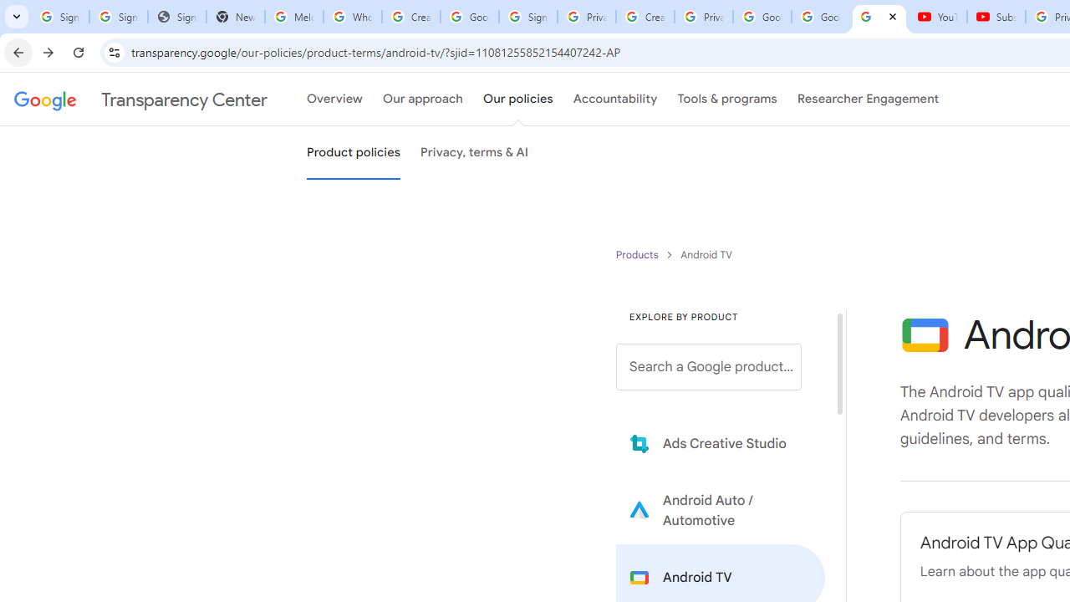 This screenshot has height=602, width=1070. Describe the element at coordinates (727, 99) in the screenshot. I see `Tools & programs` at that location.